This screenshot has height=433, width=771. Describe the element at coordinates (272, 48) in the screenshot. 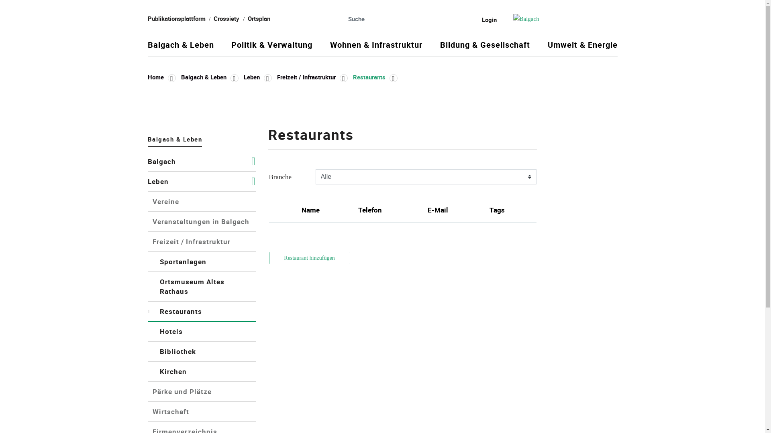

I see `Politik & Verwaltung` at that location.